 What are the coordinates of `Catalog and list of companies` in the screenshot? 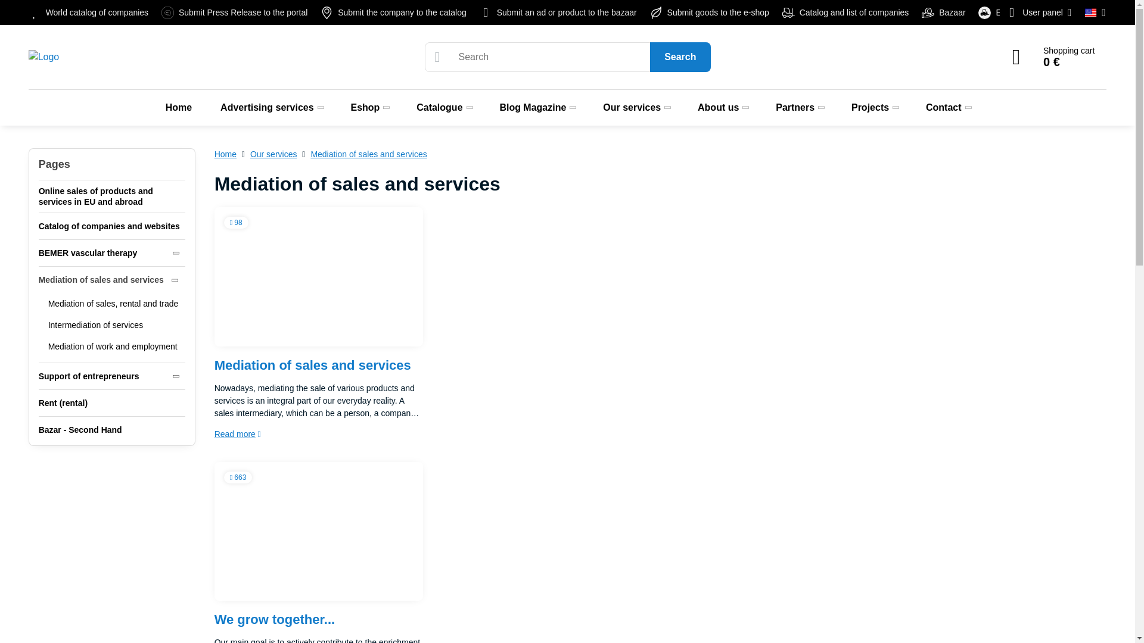 It's located at (846, 13).